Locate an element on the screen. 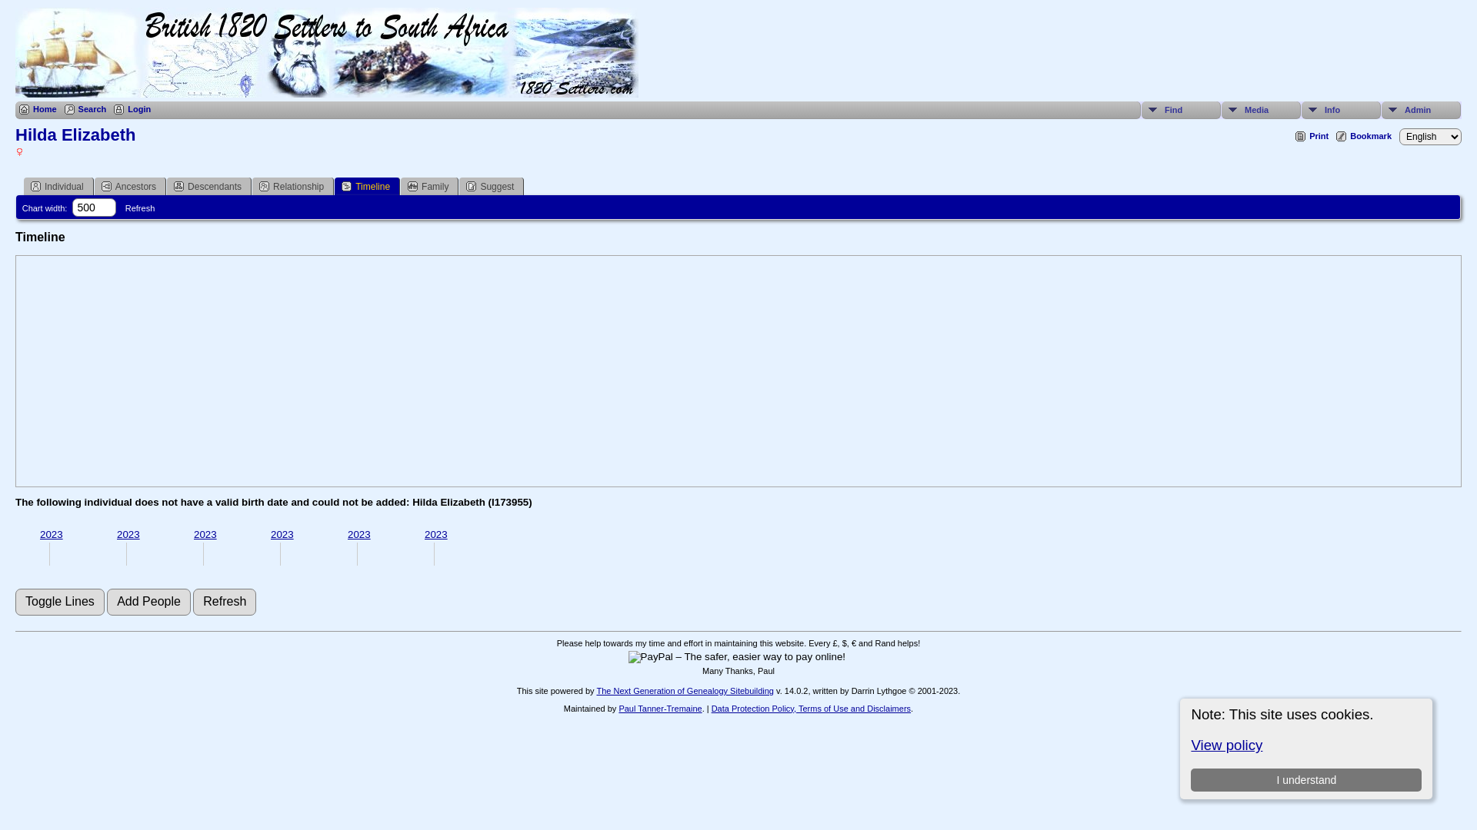 This screenshot has height=830, width=1477. Data Protection Policy, Terms of Use and Disclaimers is located at coordinates (811, 709).